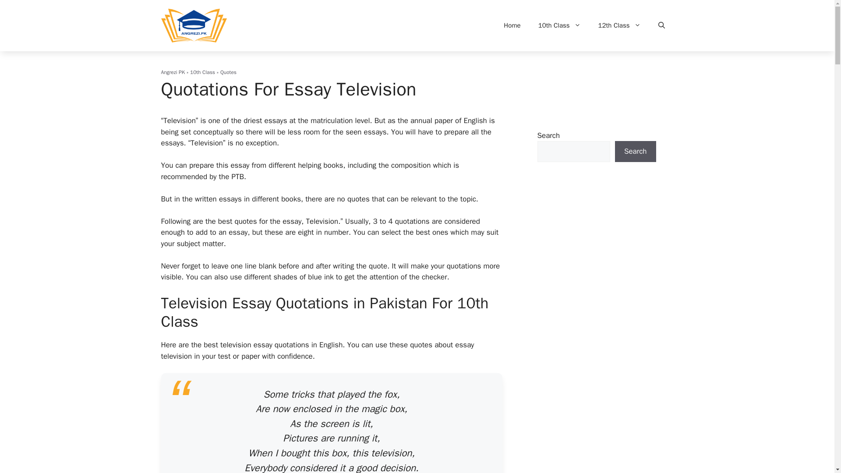 The height and width of the screenshot is (473, 841). I want to click on 12th Class, so click(619, 25).